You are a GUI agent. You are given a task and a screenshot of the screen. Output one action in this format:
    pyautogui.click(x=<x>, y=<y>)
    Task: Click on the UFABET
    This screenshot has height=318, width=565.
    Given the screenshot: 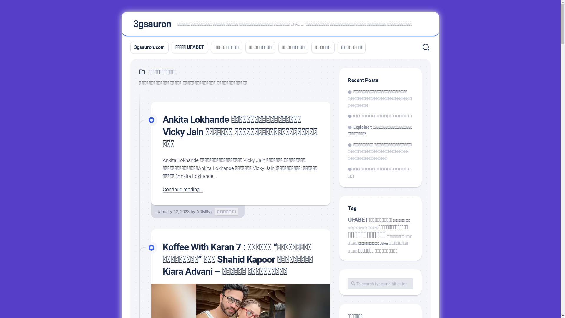 What is the action you would take?
    pyautogui.click(x=358, y=220)
    